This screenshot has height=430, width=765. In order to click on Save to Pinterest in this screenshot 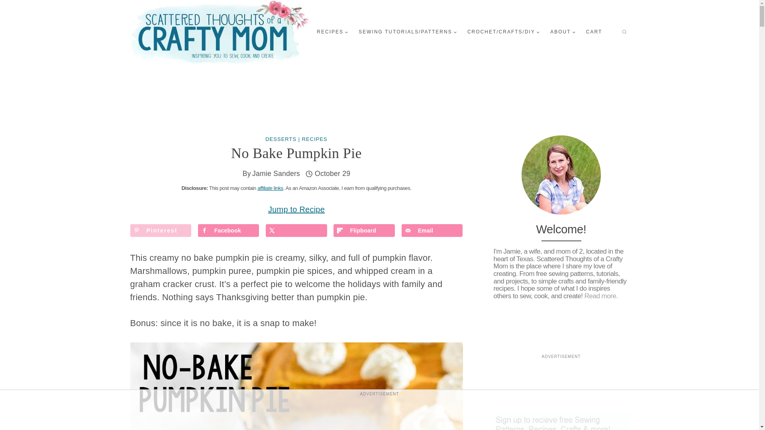, I will do `click(161, 230)`.